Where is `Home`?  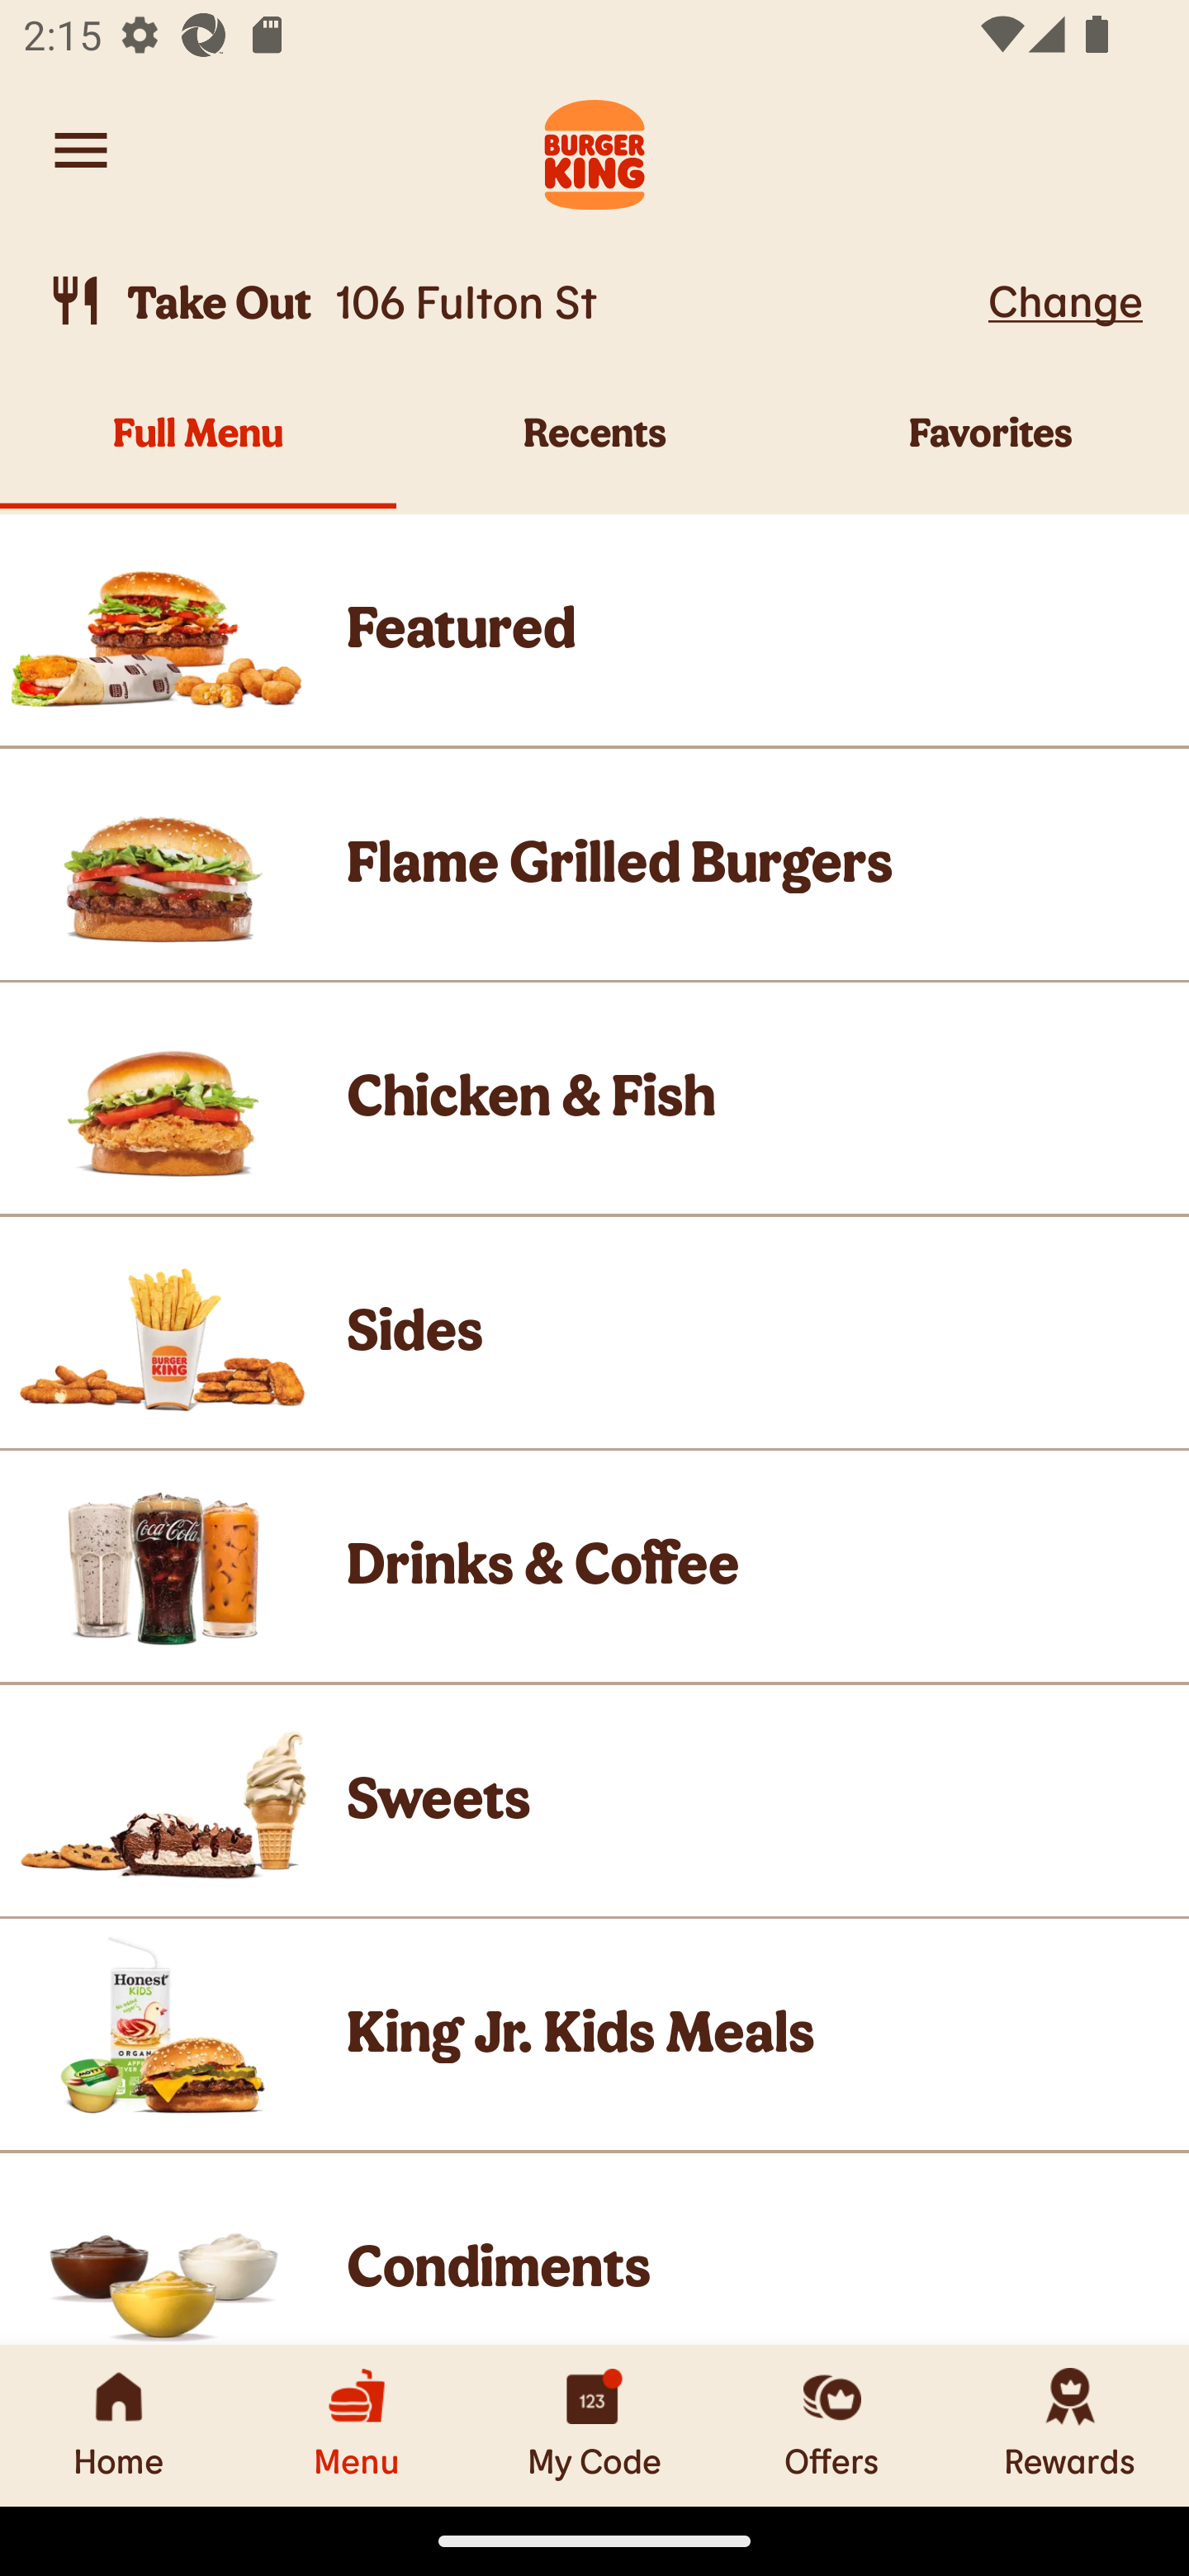 Home is located at coordinates (119, 2425).